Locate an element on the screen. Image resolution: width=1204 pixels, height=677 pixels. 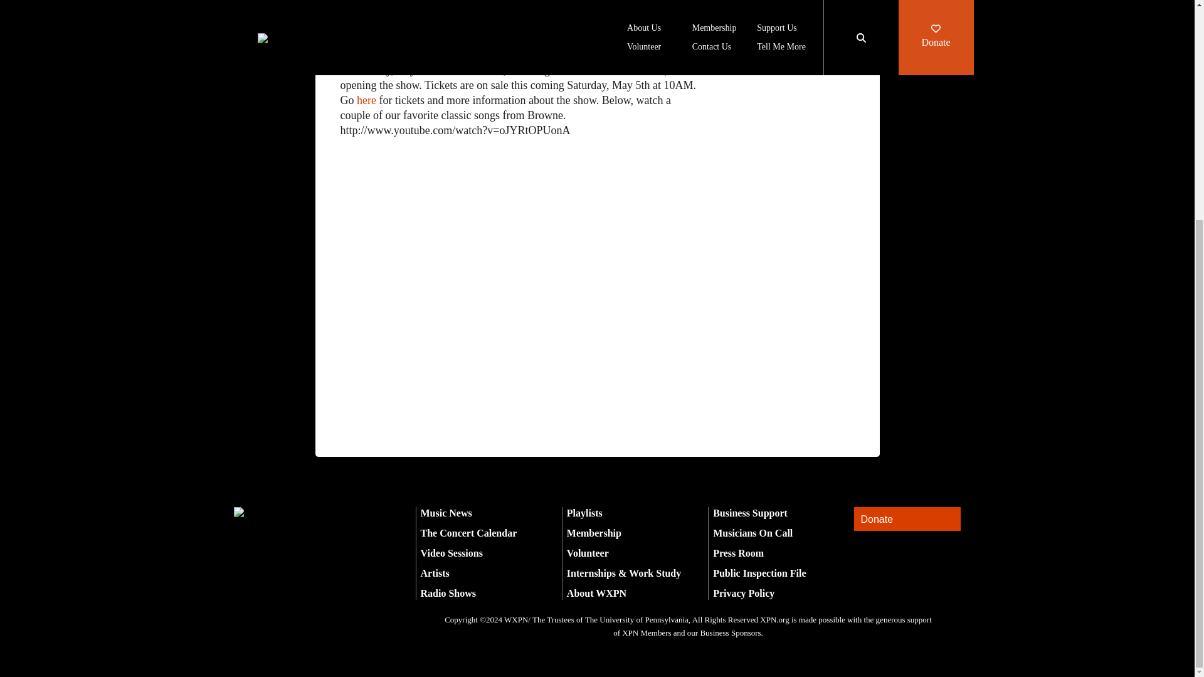
Membership is located at coordinates (594, 533).